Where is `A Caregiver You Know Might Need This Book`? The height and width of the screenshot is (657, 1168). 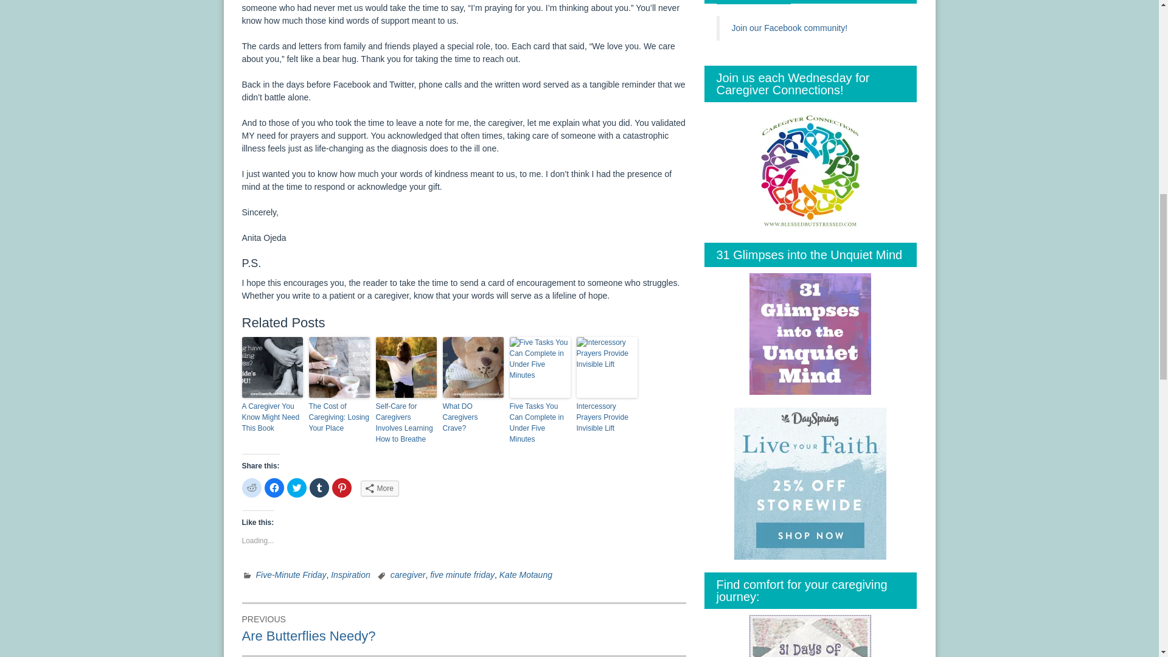
A Caregiver You Know Might Need This Book is located at coordinates (272, 417).